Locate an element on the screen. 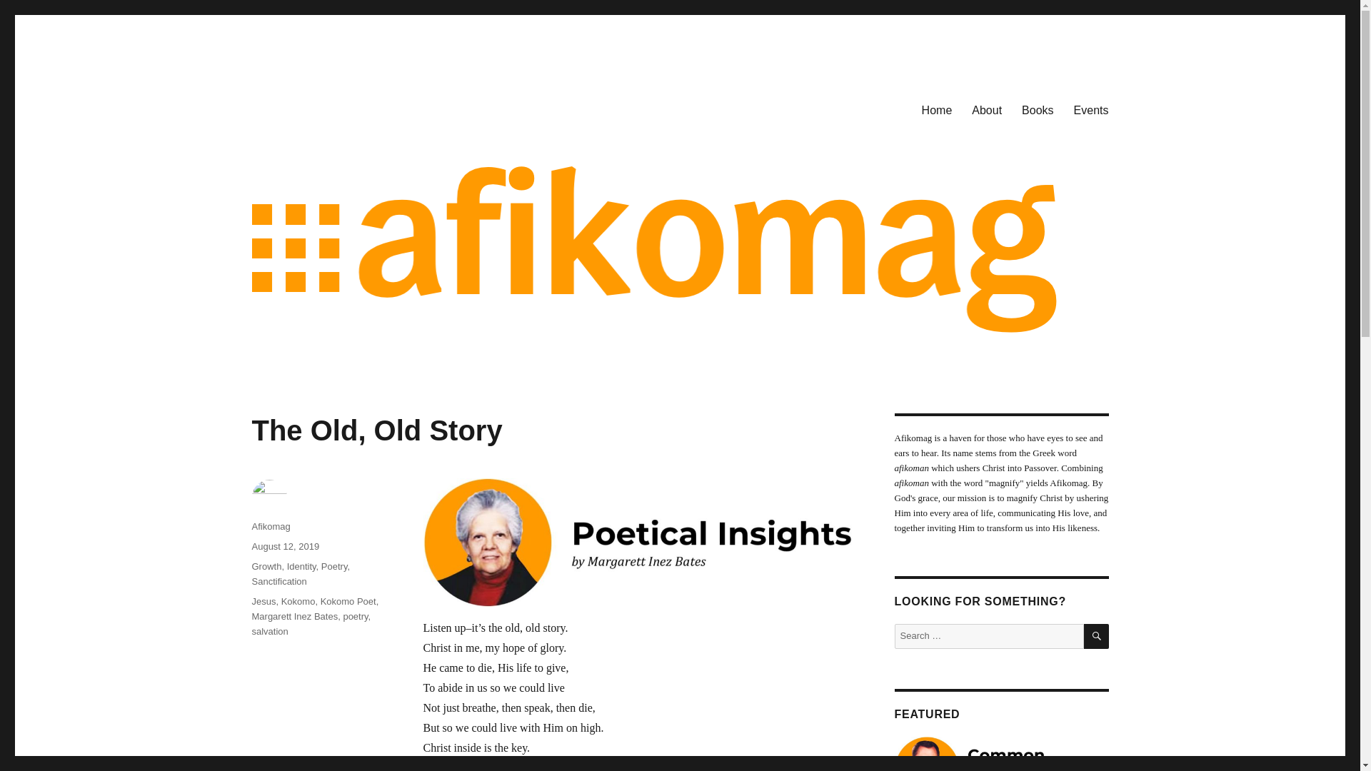 The height and width of the screenshot is (771, 1371). Poetry is located at coordinates (334, 567).